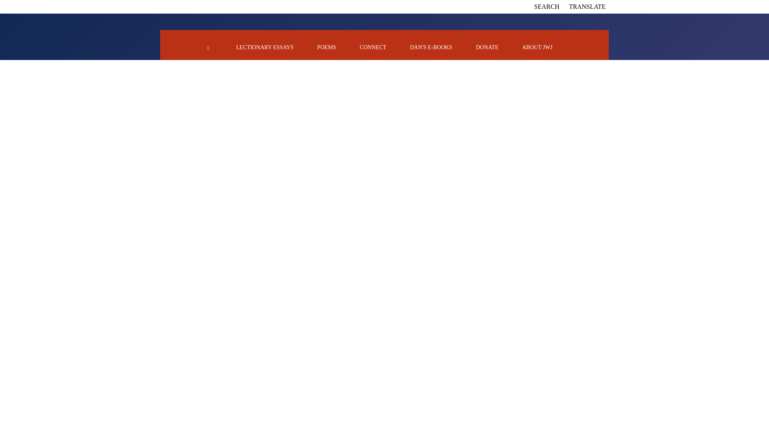 Image resolution: width=769 pixels, height=432 pixels. Describe the element at coordinates (487, 47) in the screenshot. I see `DONATE` at that location.